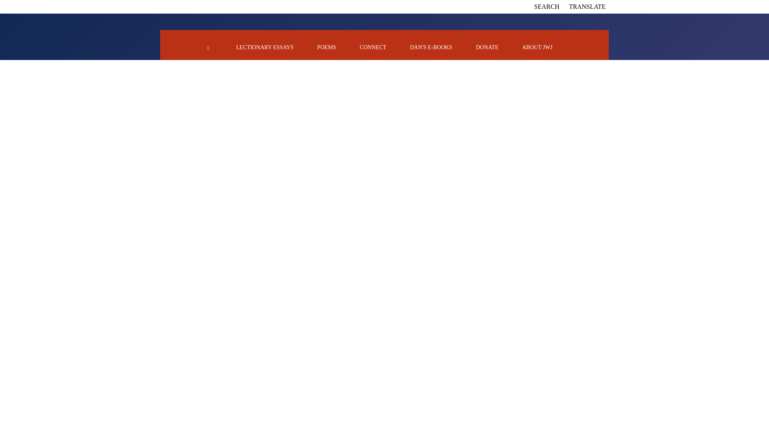 Image resolution: width=769 pixels, height=432 pixels. Describe the element at coordinates (487, 47) in the screenshot. I see `DONATE` at that location.